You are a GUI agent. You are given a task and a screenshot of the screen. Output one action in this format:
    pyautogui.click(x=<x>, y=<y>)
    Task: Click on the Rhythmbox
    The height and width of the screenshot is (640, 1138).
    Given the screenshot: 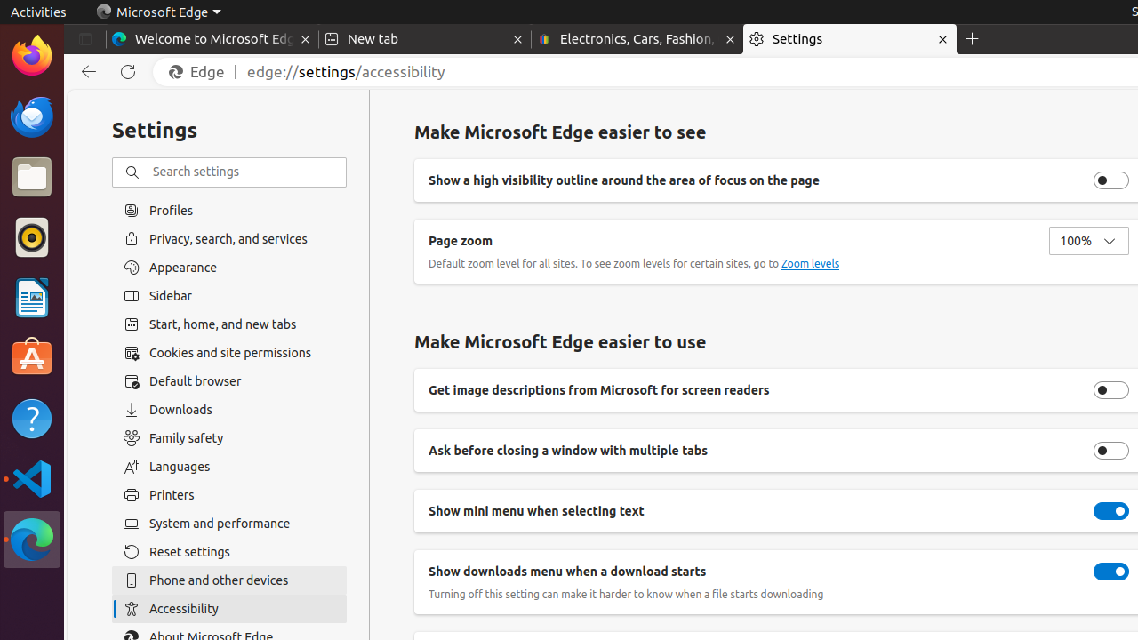 What is the action you would take?
    pyautogui.click(x=32, y=237)
    